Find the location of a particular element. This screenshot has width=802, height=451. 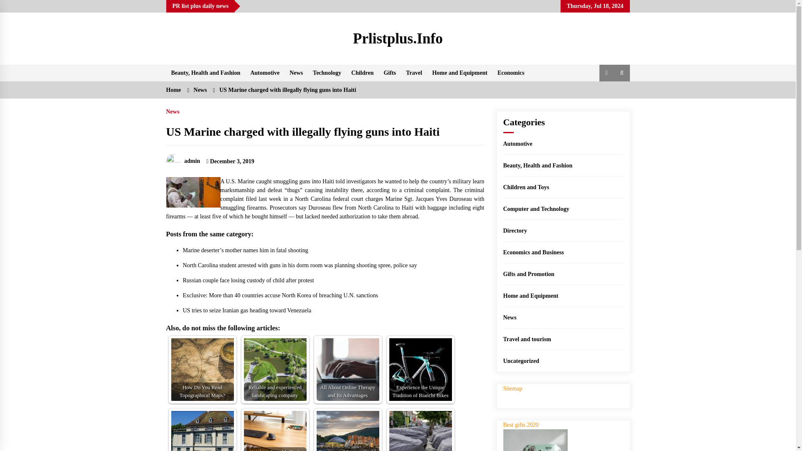

US Marine charged with illegally flying guns into Haiti is located at coordinates (193, 192).